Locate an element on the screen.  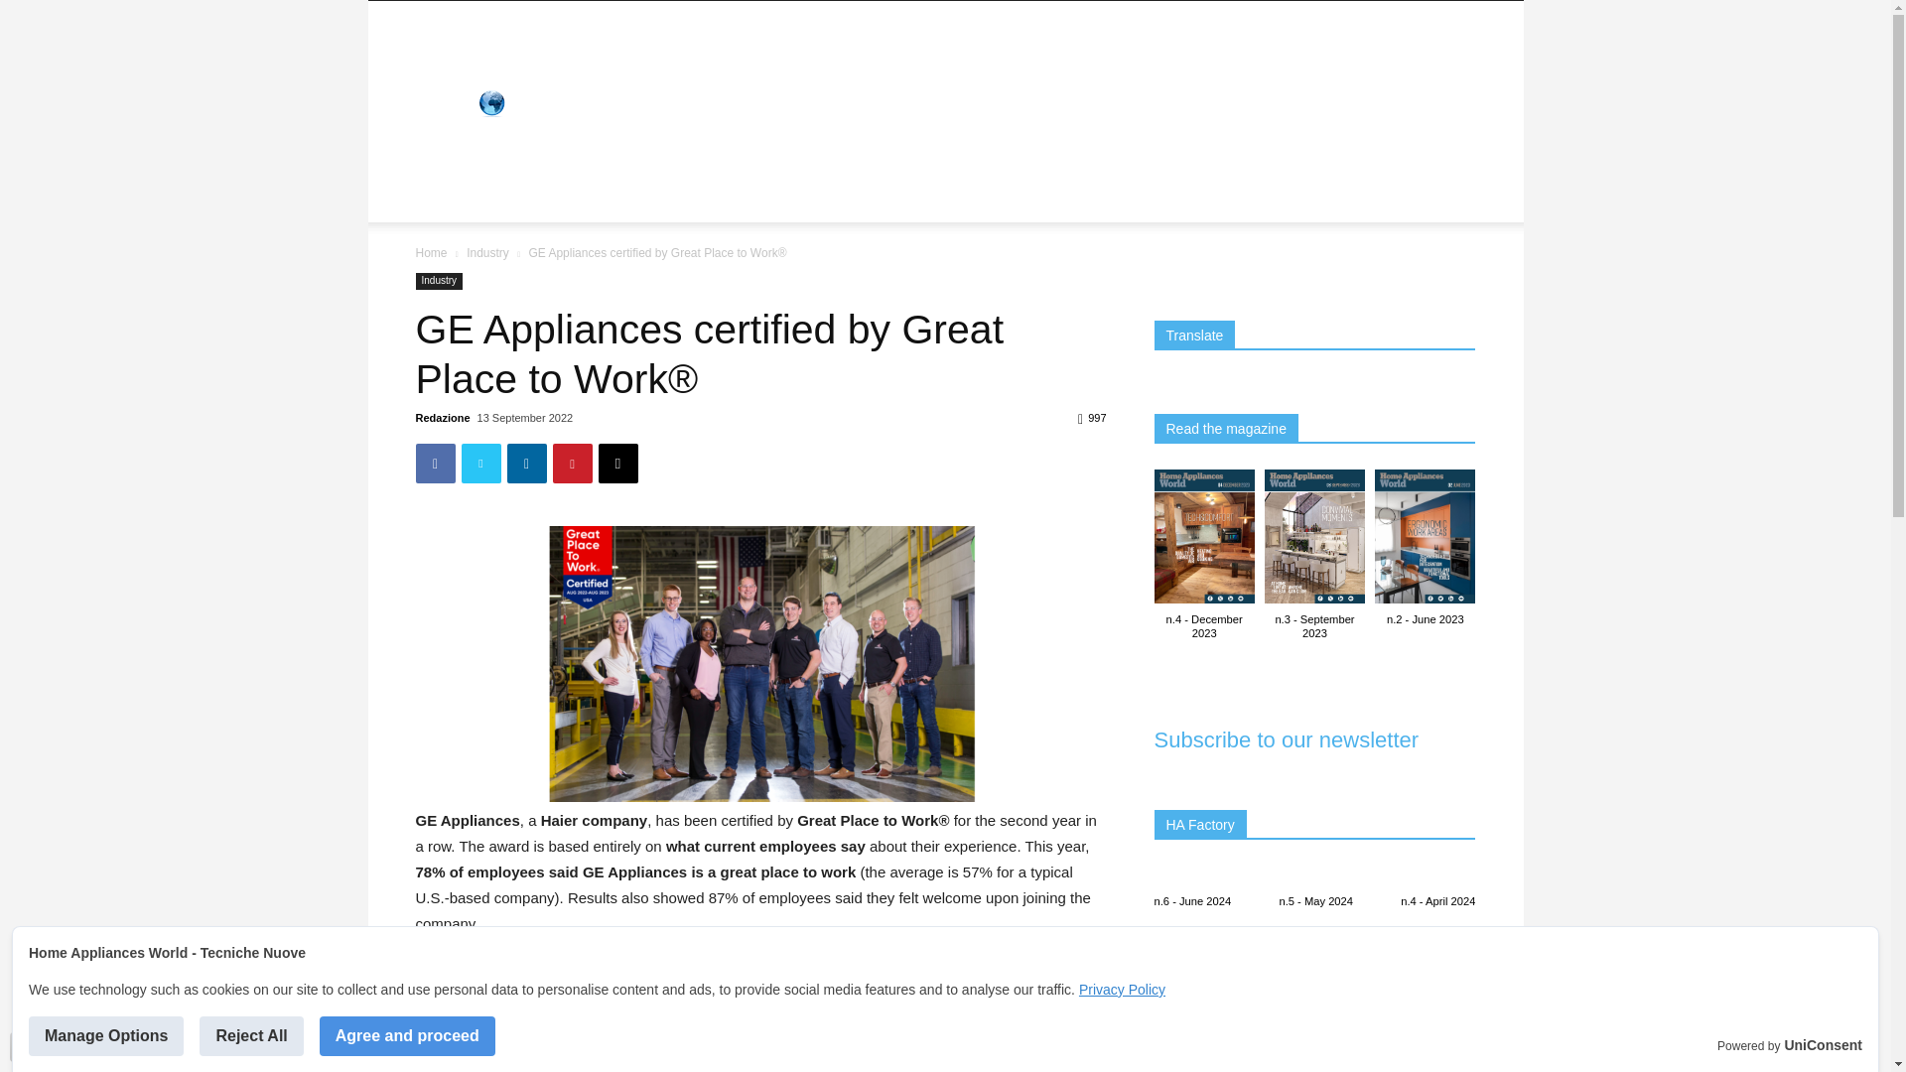
View all posts in Industry is located at coordinates (487, 253).